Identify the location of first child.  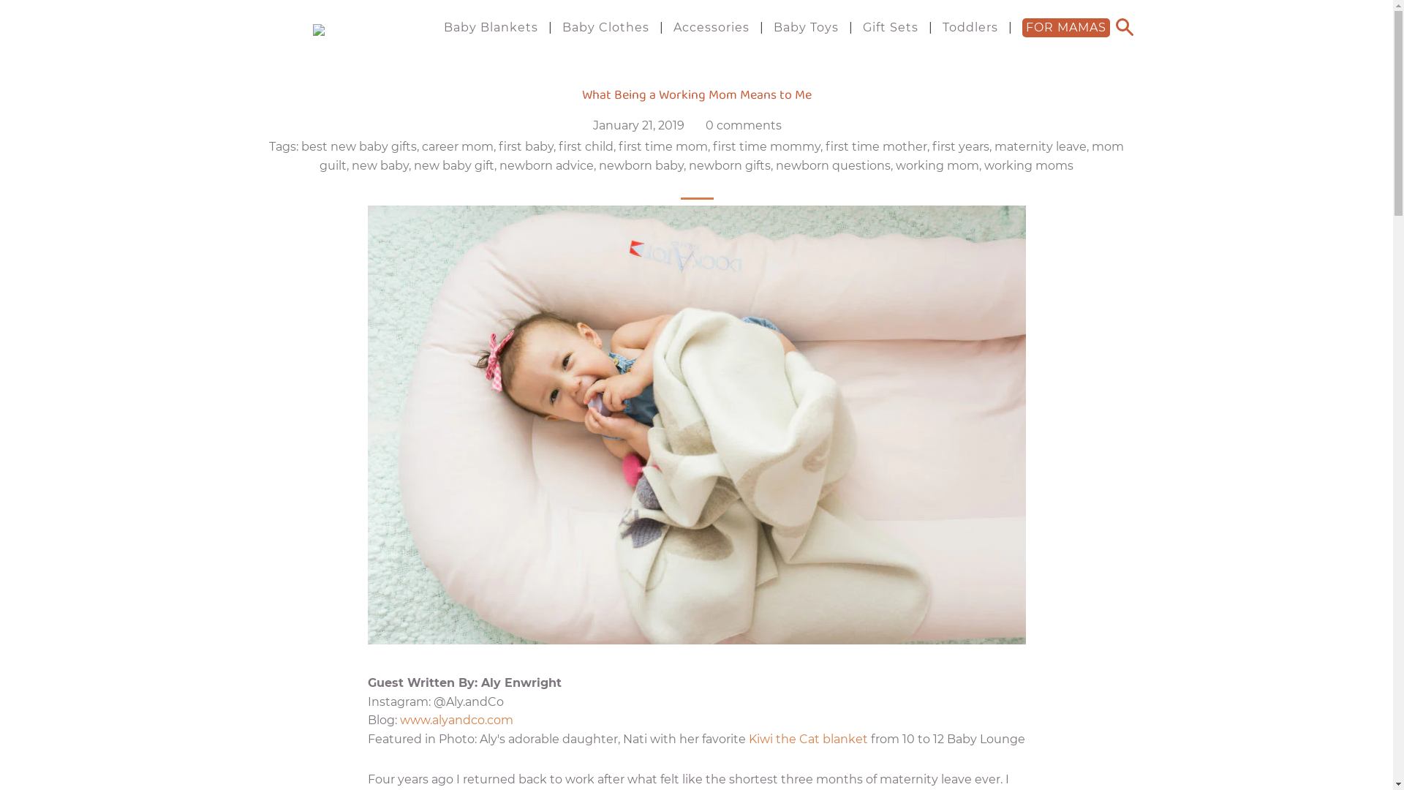
(586, 146).